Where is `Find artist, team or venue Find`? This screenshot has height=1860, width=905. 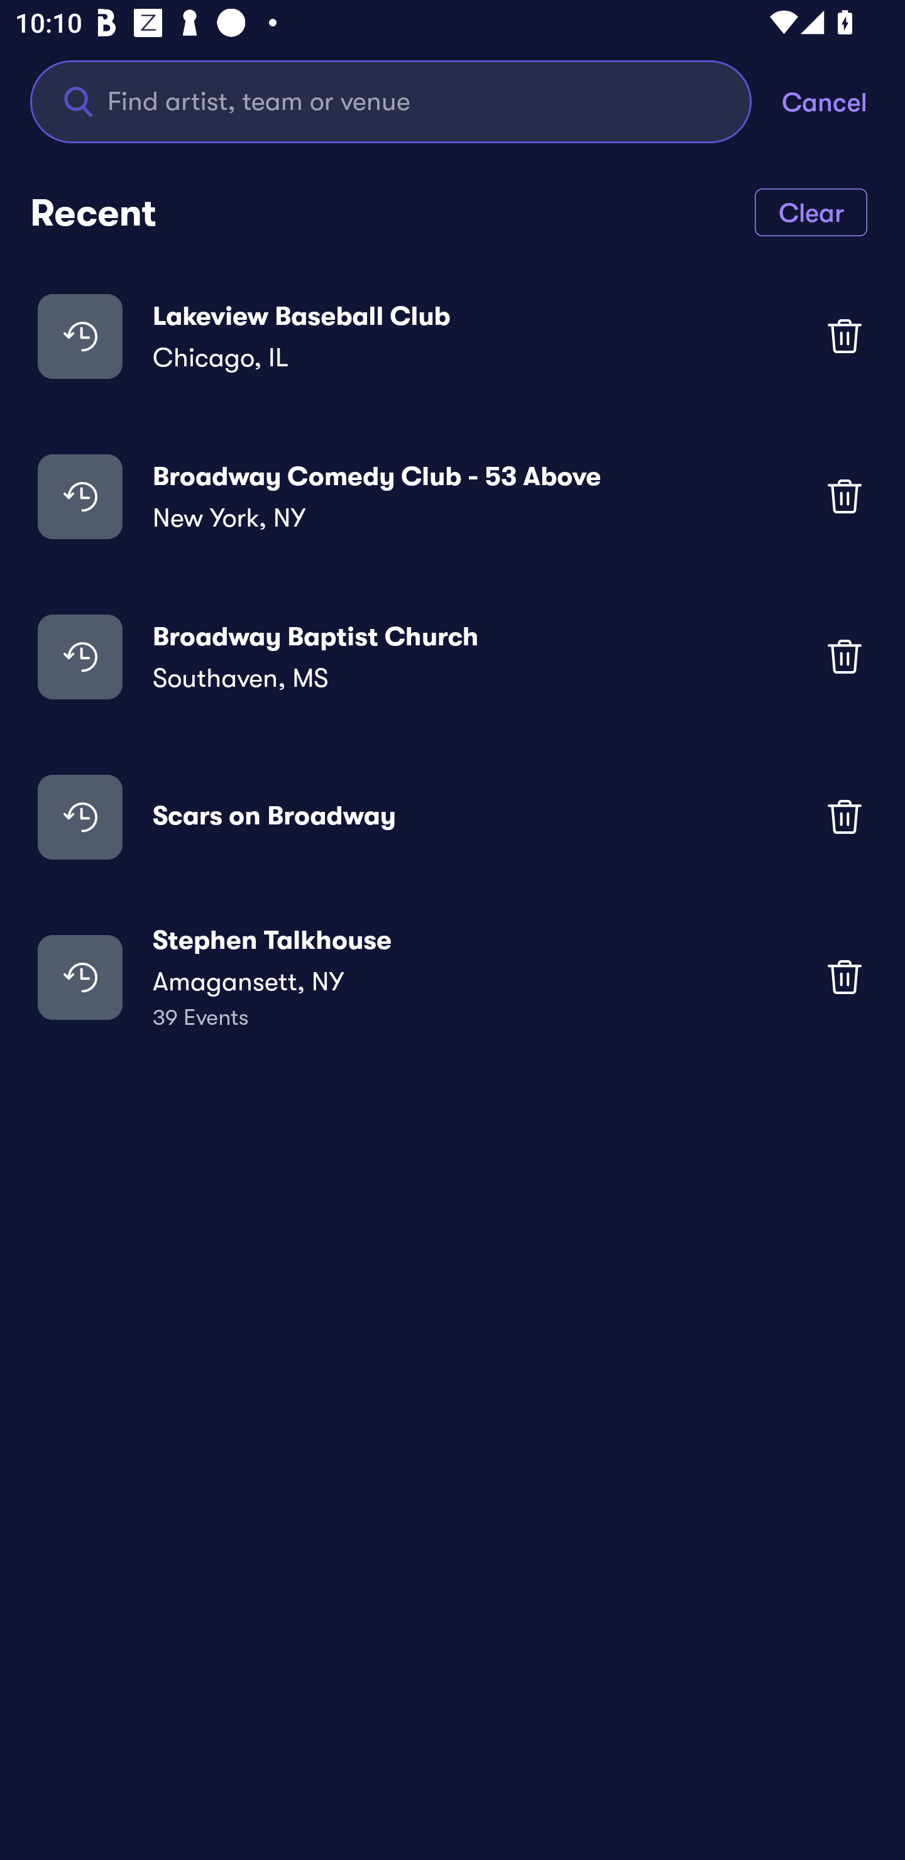
Find artist, team or venue Find is located at coordinates (391, 101).